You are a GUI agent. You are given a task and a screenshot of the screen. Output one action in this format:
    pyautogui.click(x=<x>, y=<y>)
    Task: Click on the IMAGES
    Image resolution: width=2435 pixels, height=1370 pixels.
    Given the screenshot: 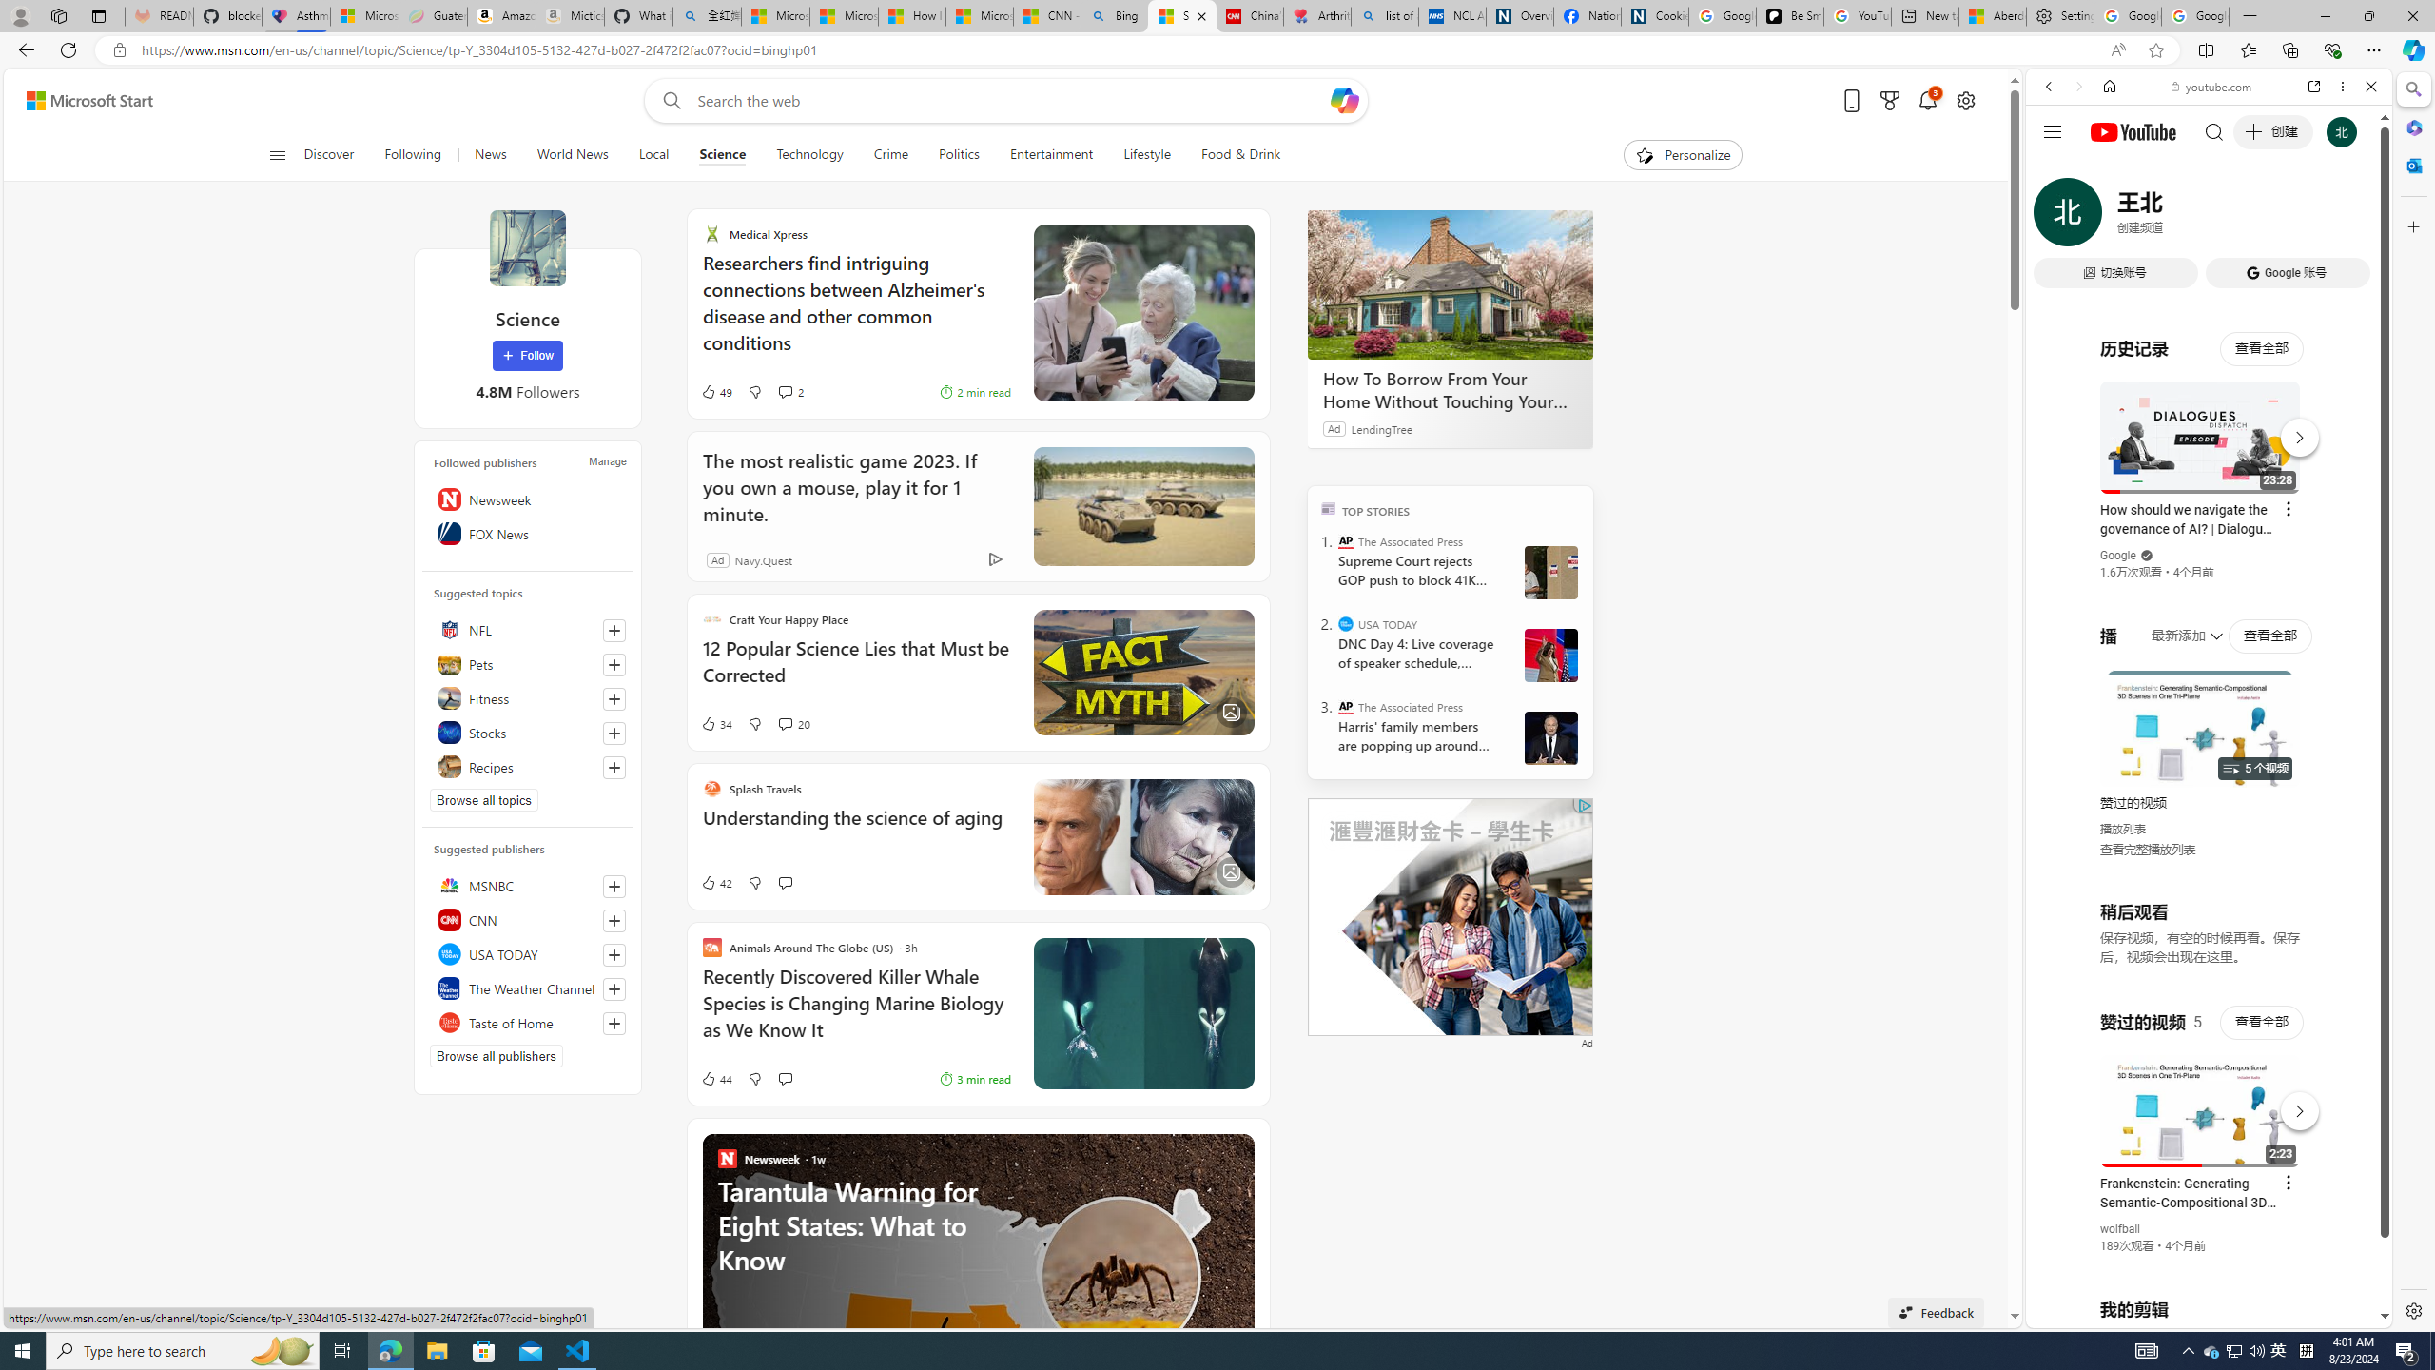 What is the action you would take?
    pyautogui.click(x=2112, y=218)
    